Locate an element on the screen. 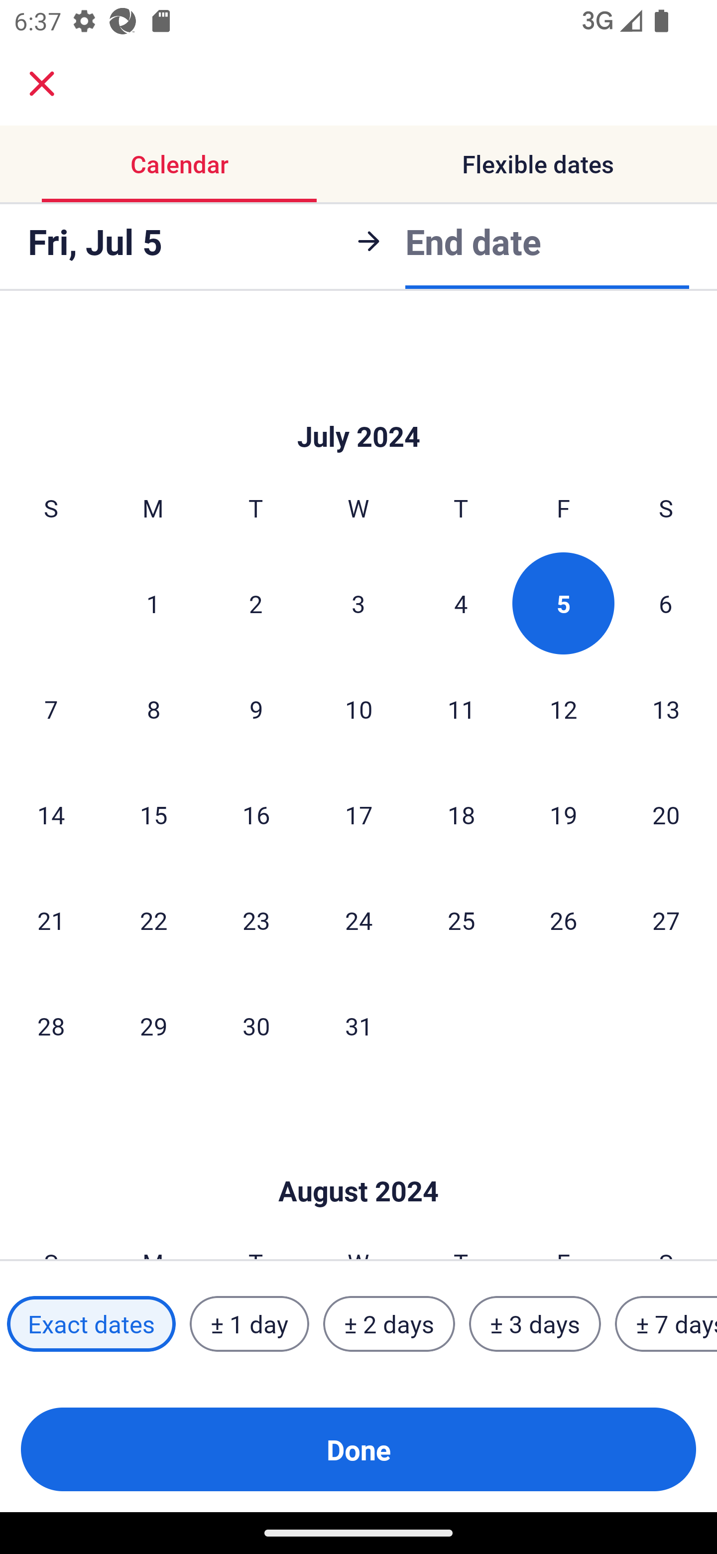 Image resolution: width=717 pixels, height=1554 pixels. 29 Monday, July 29, 2024 is located at coordinates (153, 1026).